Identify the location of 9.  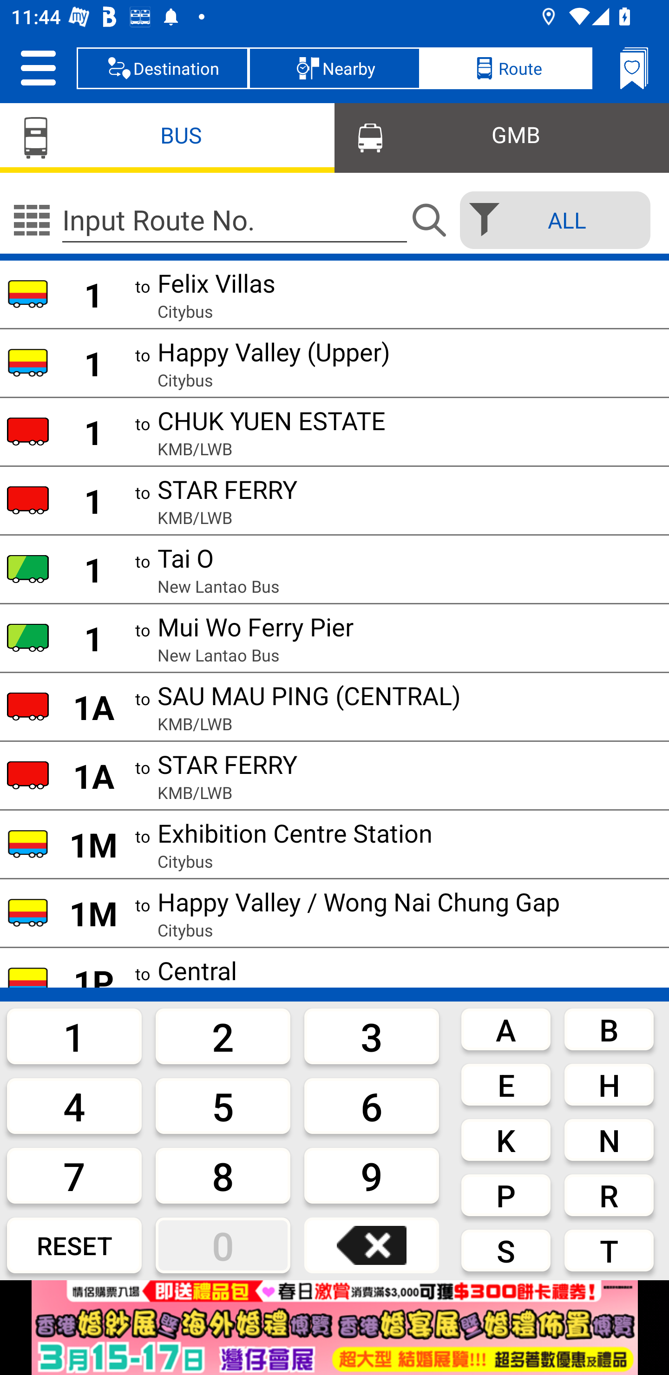
(372, 1175).